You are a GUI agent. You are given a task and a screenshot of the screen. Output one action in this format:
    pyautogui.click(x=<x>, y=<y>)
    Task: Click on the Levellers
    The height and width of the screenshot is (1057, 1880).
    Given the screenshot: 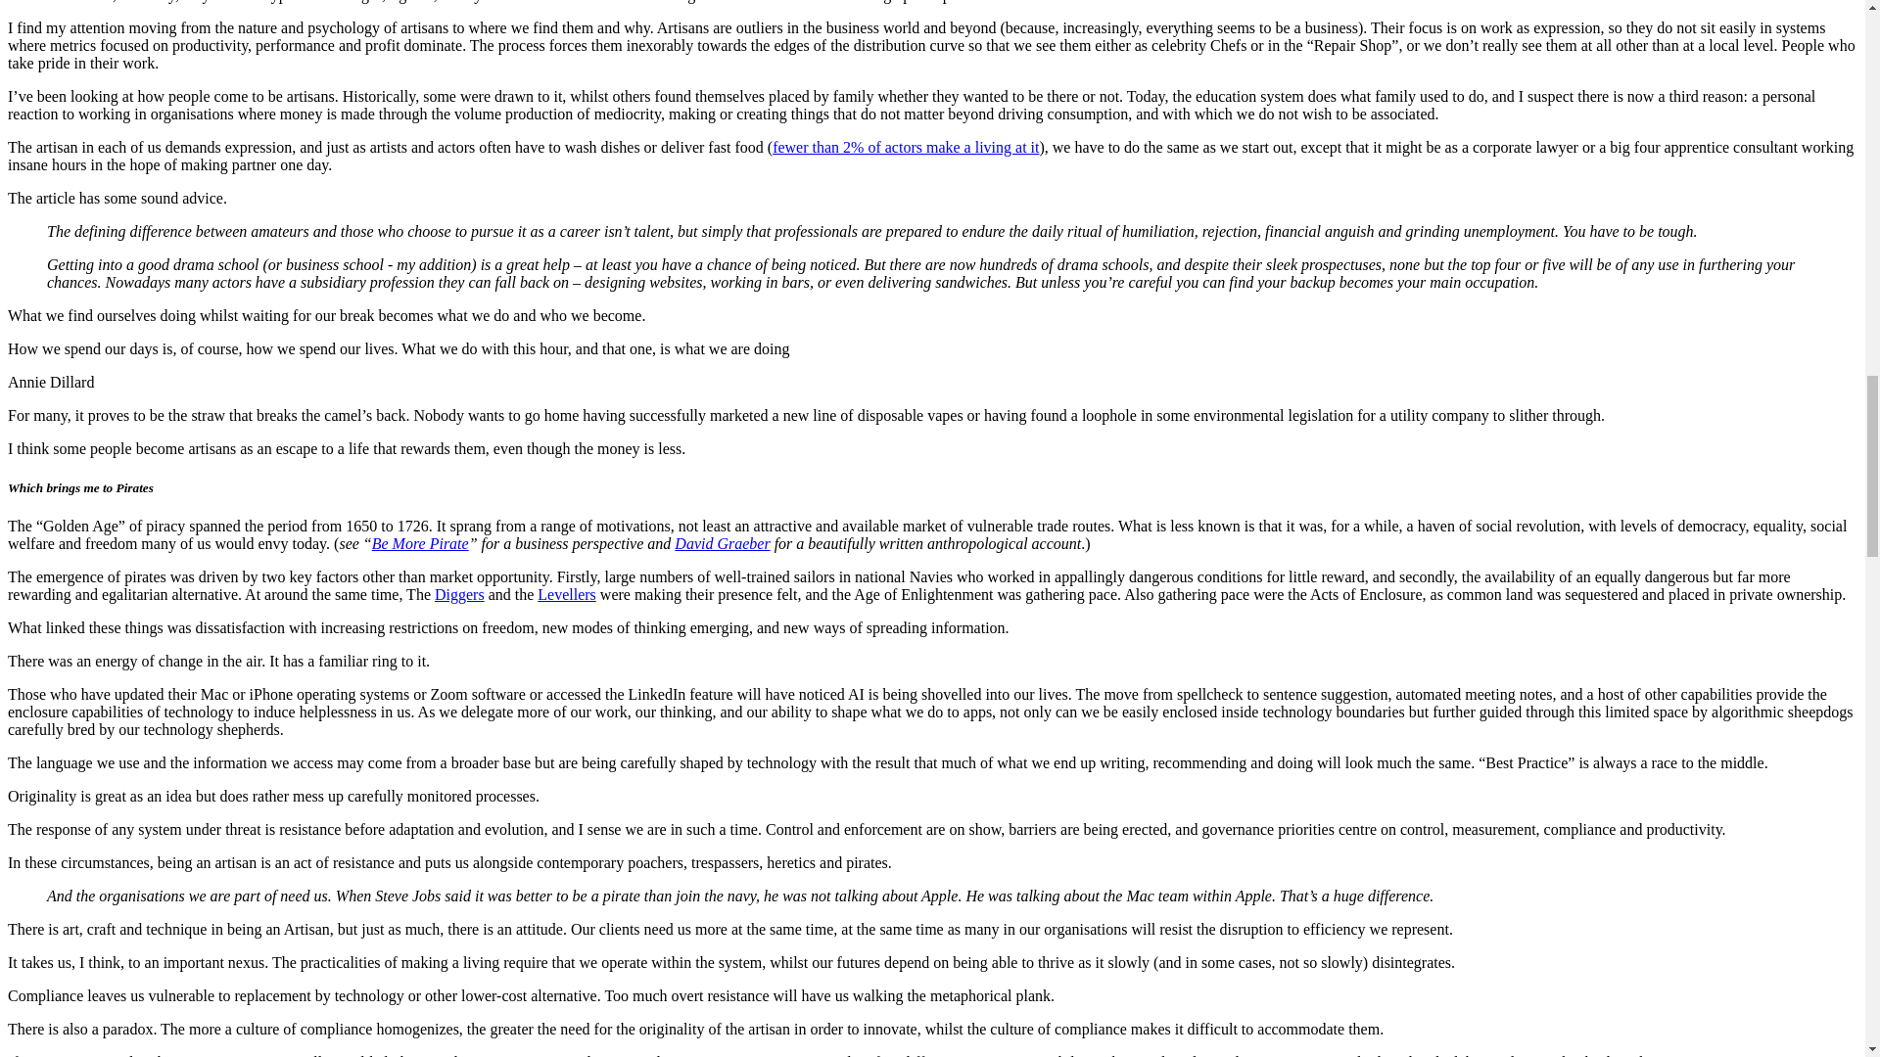 What is the action you would take?
    pyautogui.click(x=566, y=594)
    